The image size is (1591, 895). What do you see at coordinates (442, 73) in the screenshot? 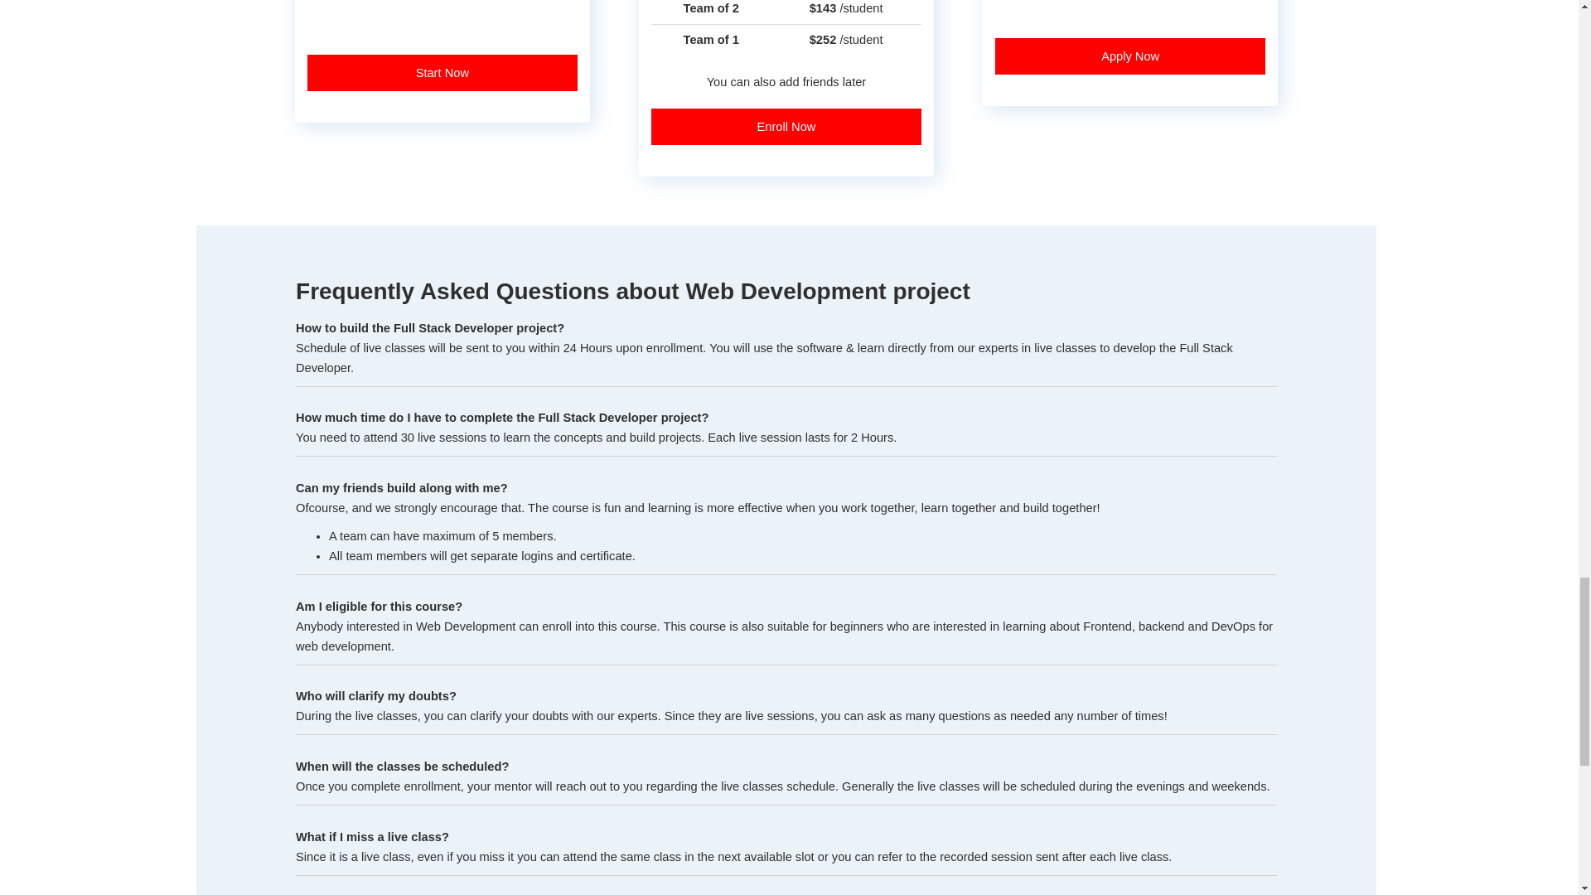
I see `Start Now` at bounding box center [442, 73].